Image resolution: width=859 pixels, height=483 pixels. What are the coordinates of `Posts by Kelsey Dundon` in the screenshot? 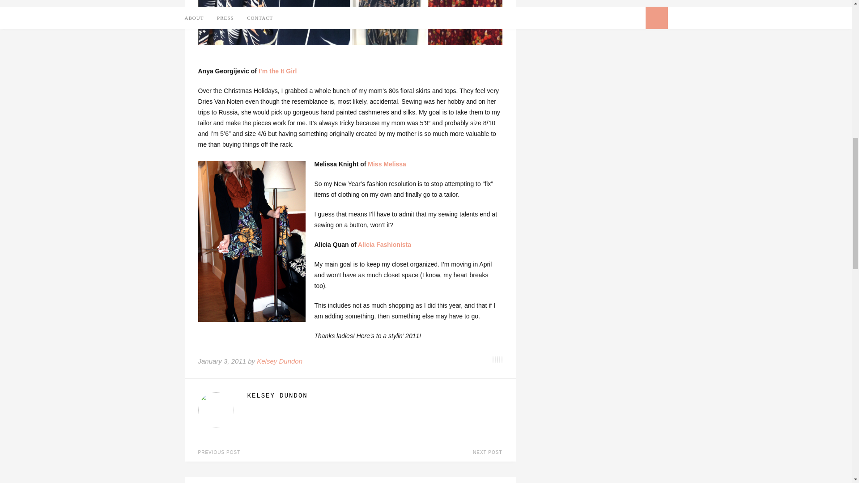 It's located at (279, 361).